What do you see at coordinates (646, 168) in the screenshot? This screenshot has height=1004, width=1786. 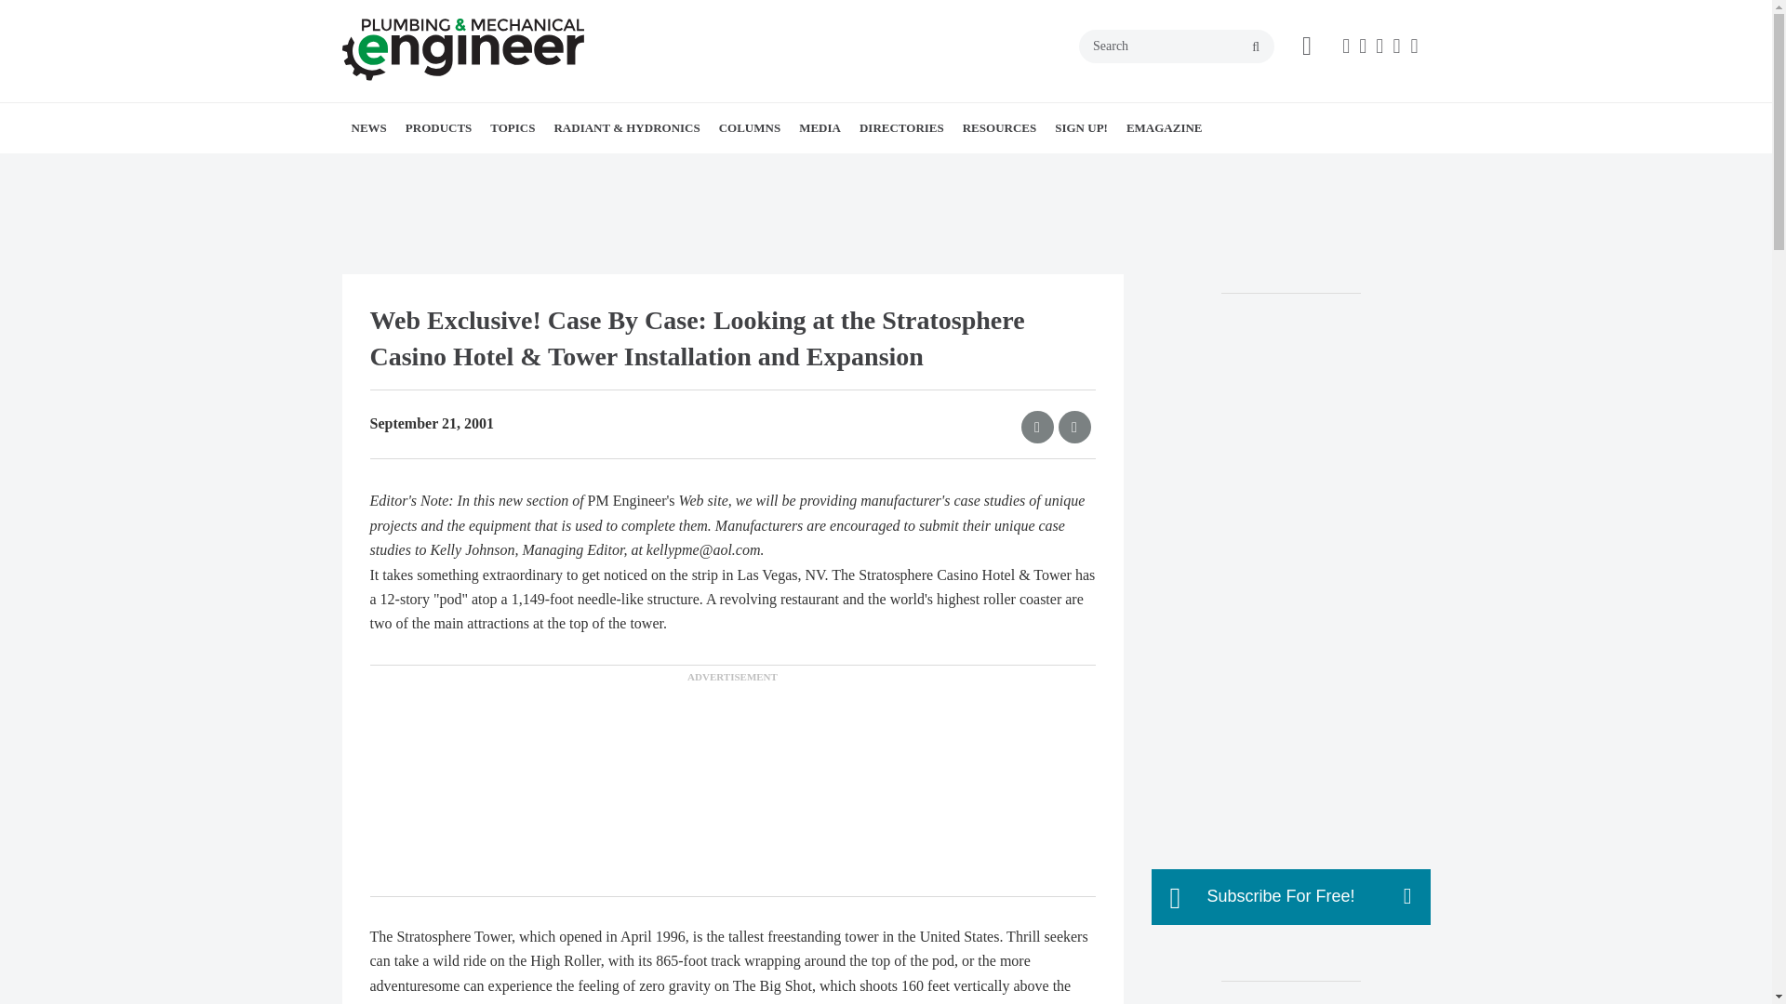 I see `TECHNOLOGY` at bounding box center [646, 168].